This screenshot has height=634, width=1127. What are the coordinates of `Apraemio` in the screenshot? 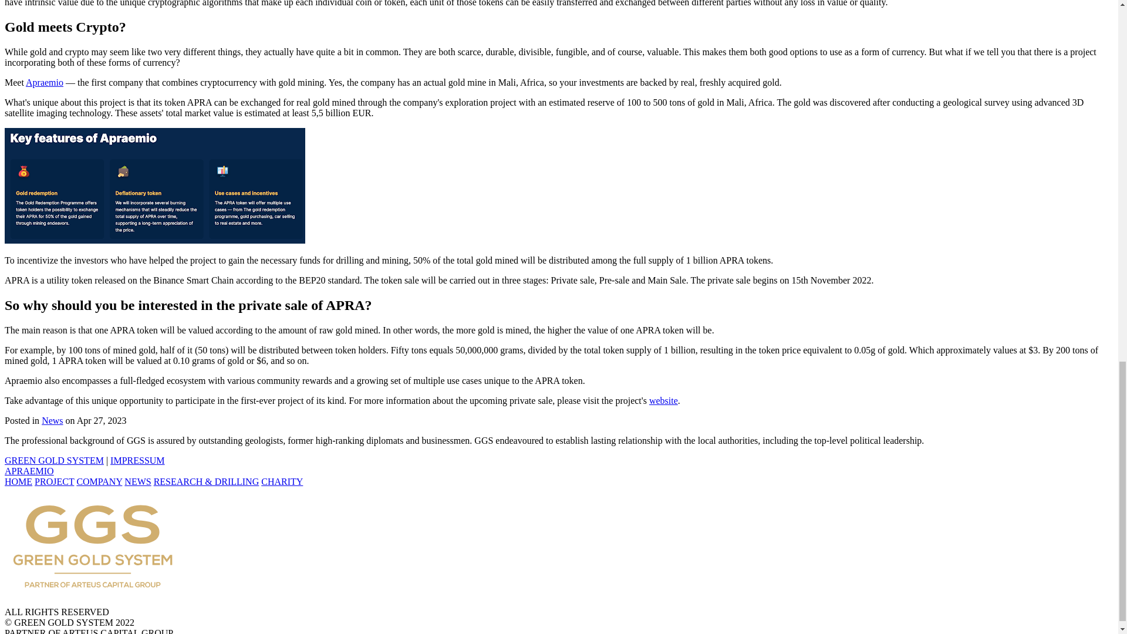 It's located at (45, 82).